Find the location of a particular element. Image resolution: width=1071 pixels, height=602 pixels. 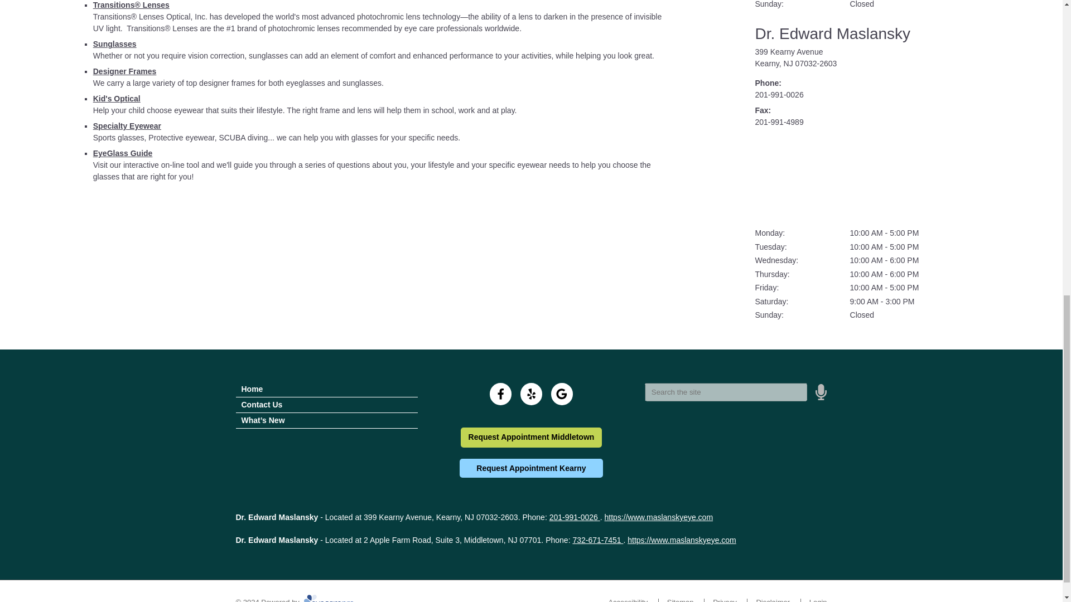

Specialty Eyewear is located at coordinates (127, 126).